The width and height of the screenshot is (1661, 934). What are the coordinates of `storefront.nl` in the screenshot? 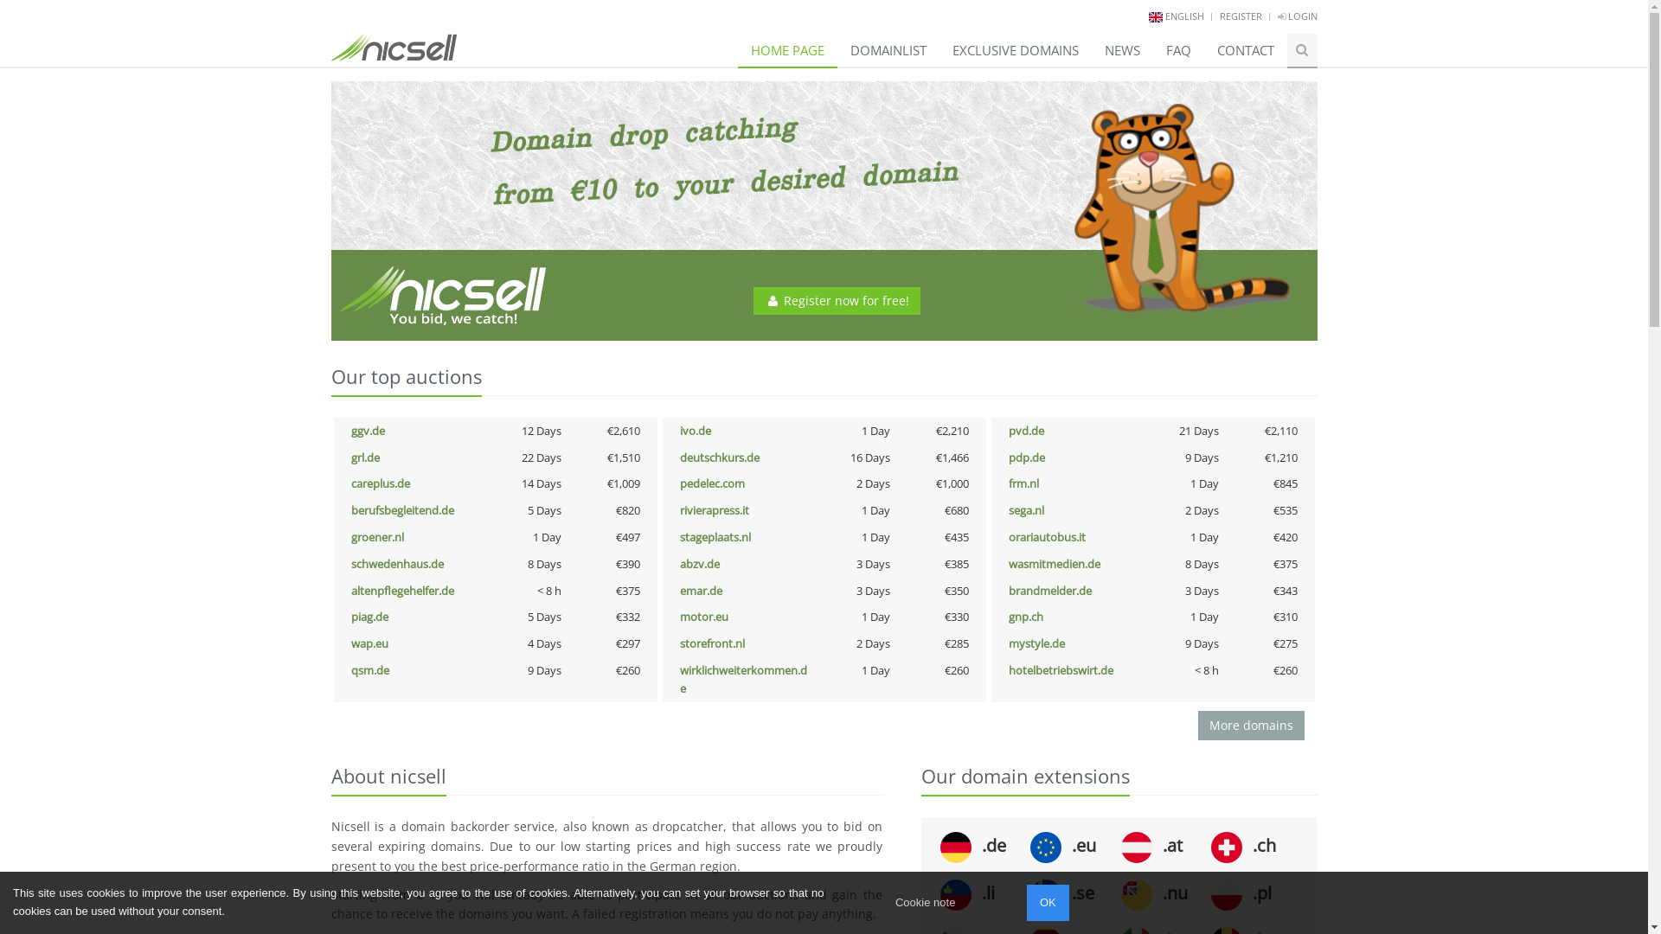 It's located at (713, 643).